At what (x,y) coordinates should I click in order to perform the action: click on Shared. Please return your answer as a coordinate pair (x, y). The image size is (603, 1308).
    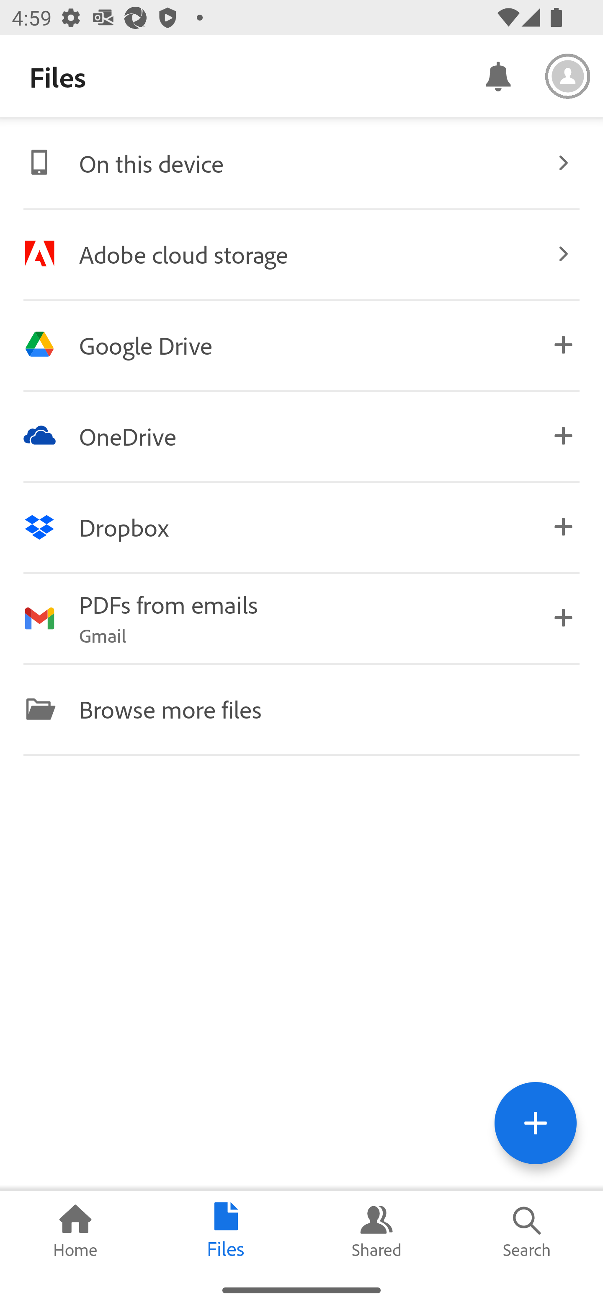
    Looking at the image, I should click on (377, 1231).